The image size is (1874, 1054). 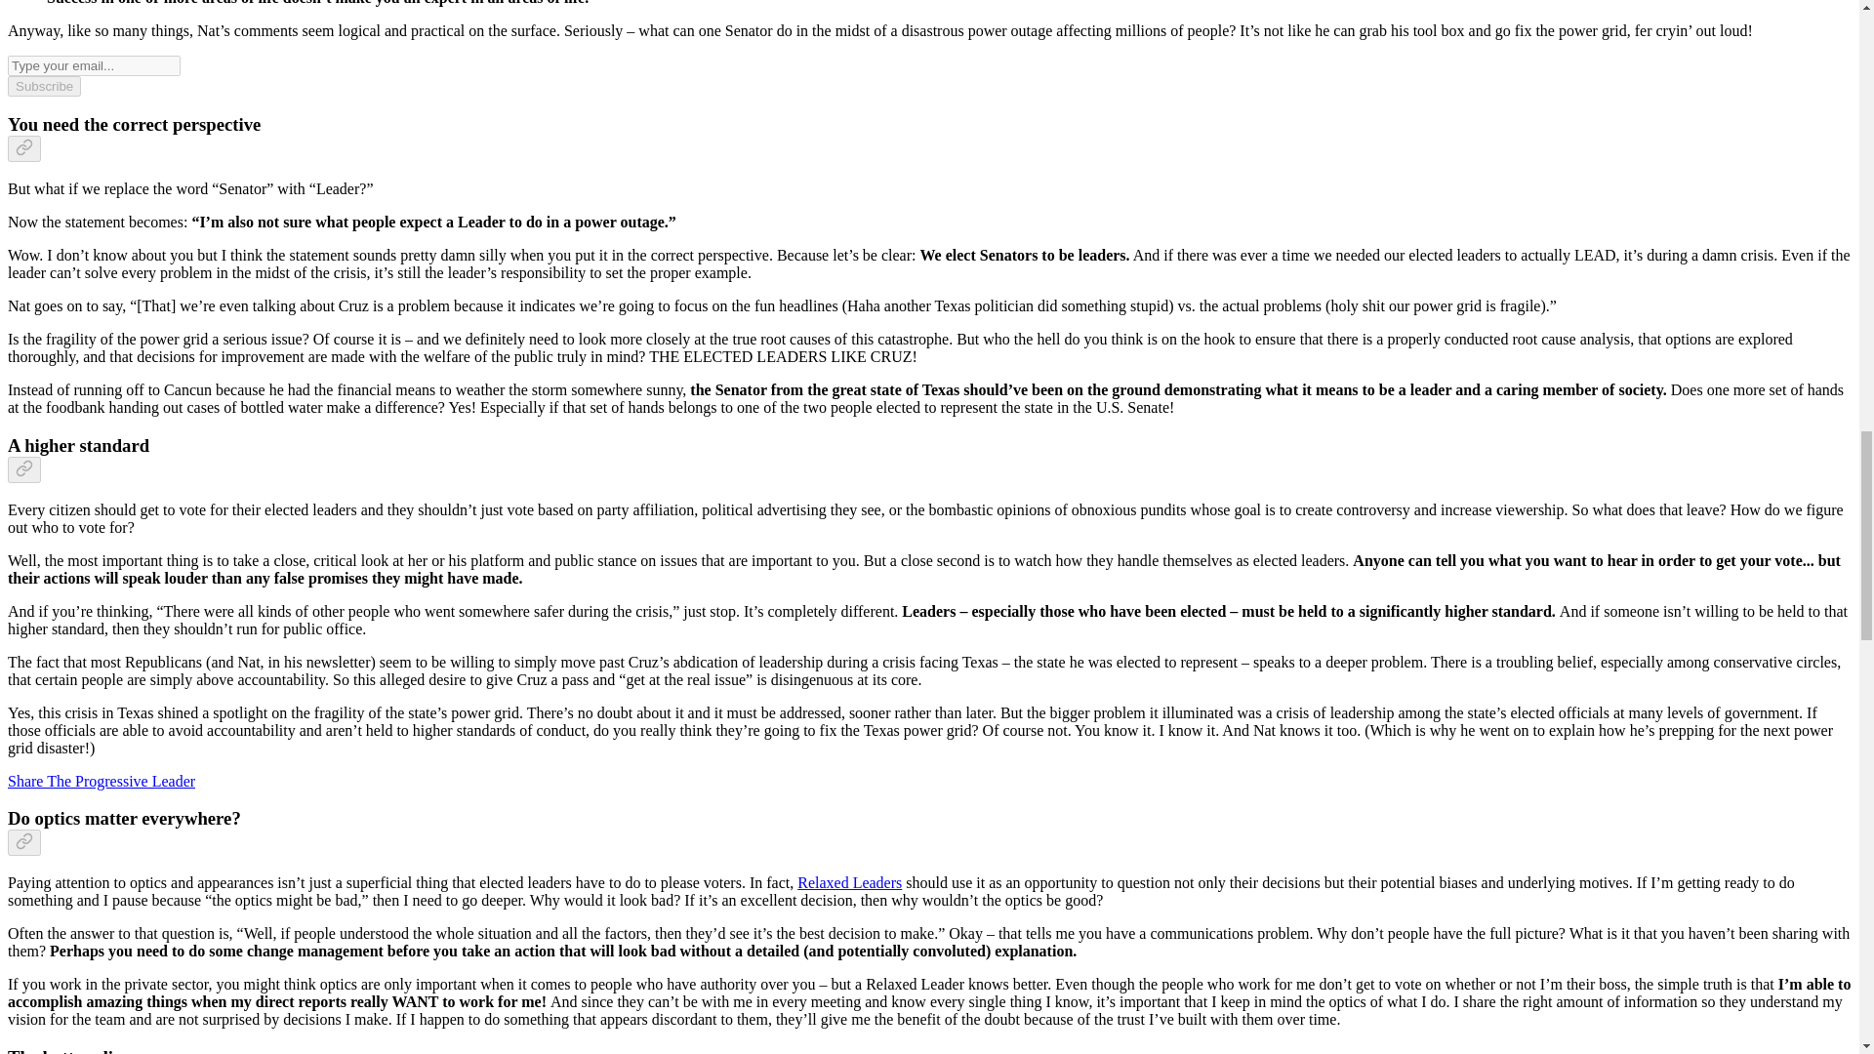 I want to click on Relaxed Leaders, so click(x=849, y=882).